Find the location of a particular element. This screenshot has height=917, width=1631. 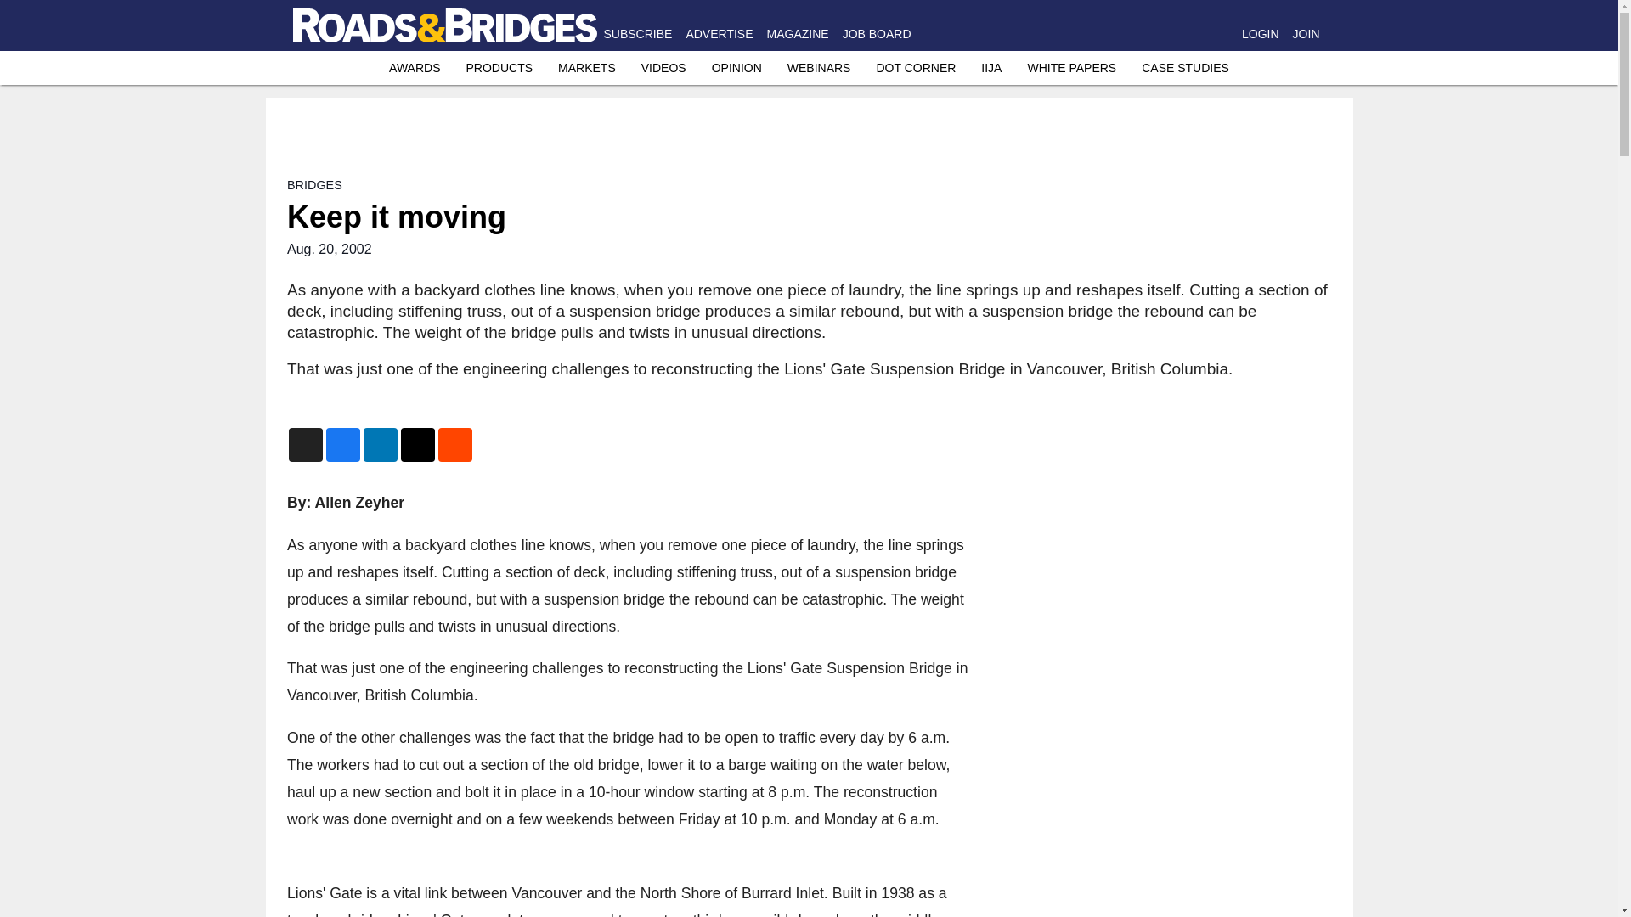

OPINION is located at coordinates (736, 68).